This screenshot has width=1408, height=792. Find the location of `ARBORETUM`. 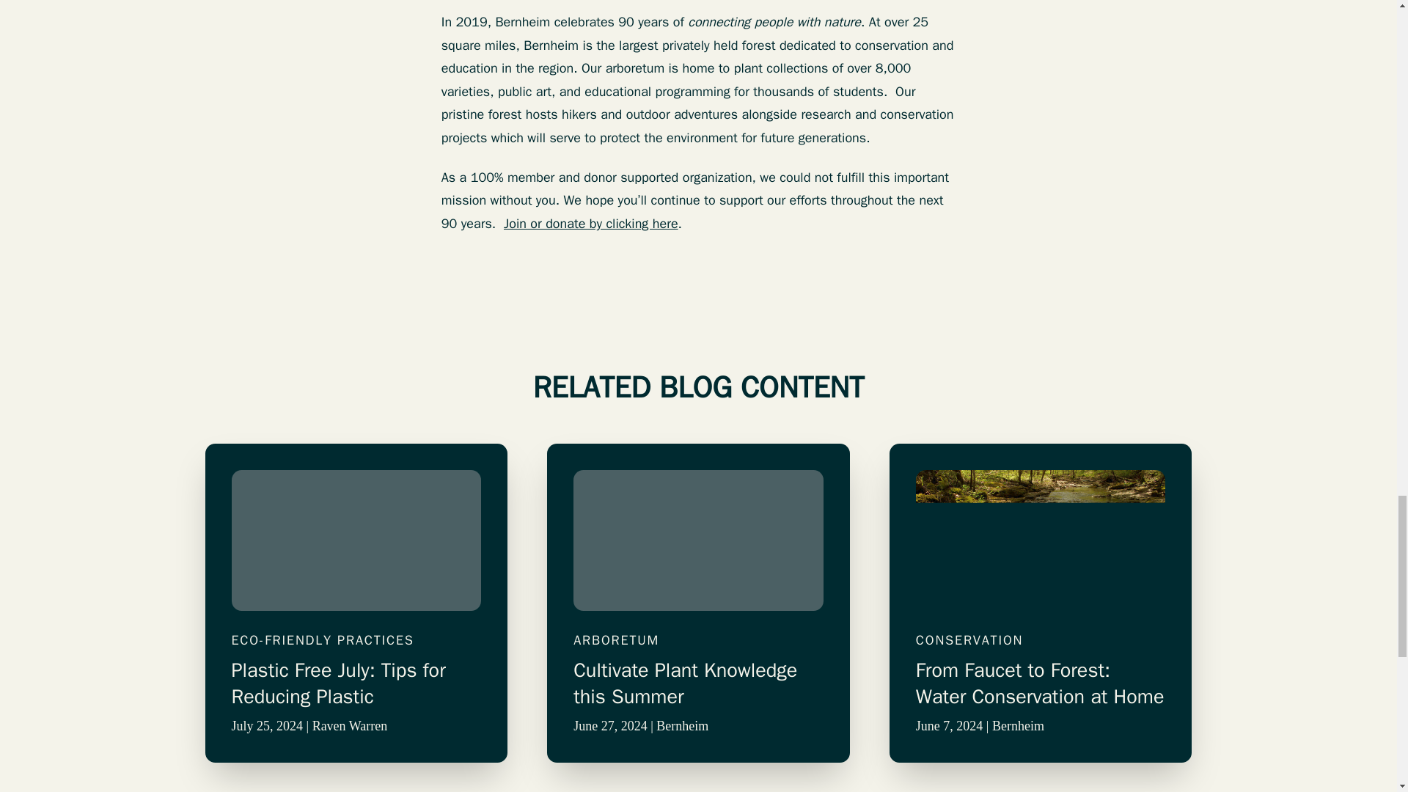

ARBORETUM is located at coordinates (698, 639).